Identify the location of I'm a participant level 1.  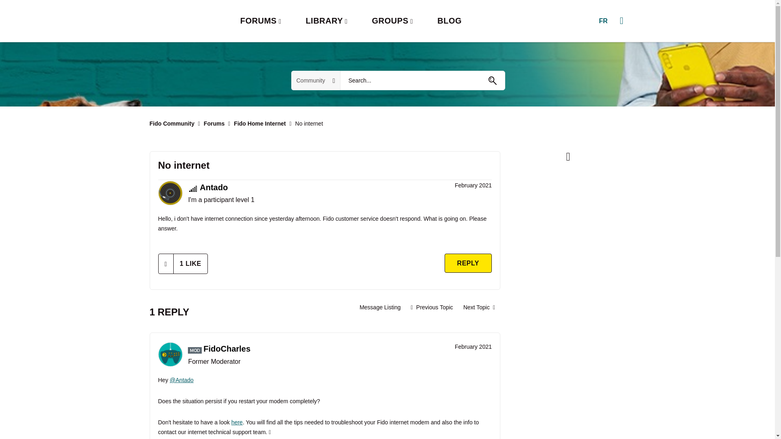
(193, 189).